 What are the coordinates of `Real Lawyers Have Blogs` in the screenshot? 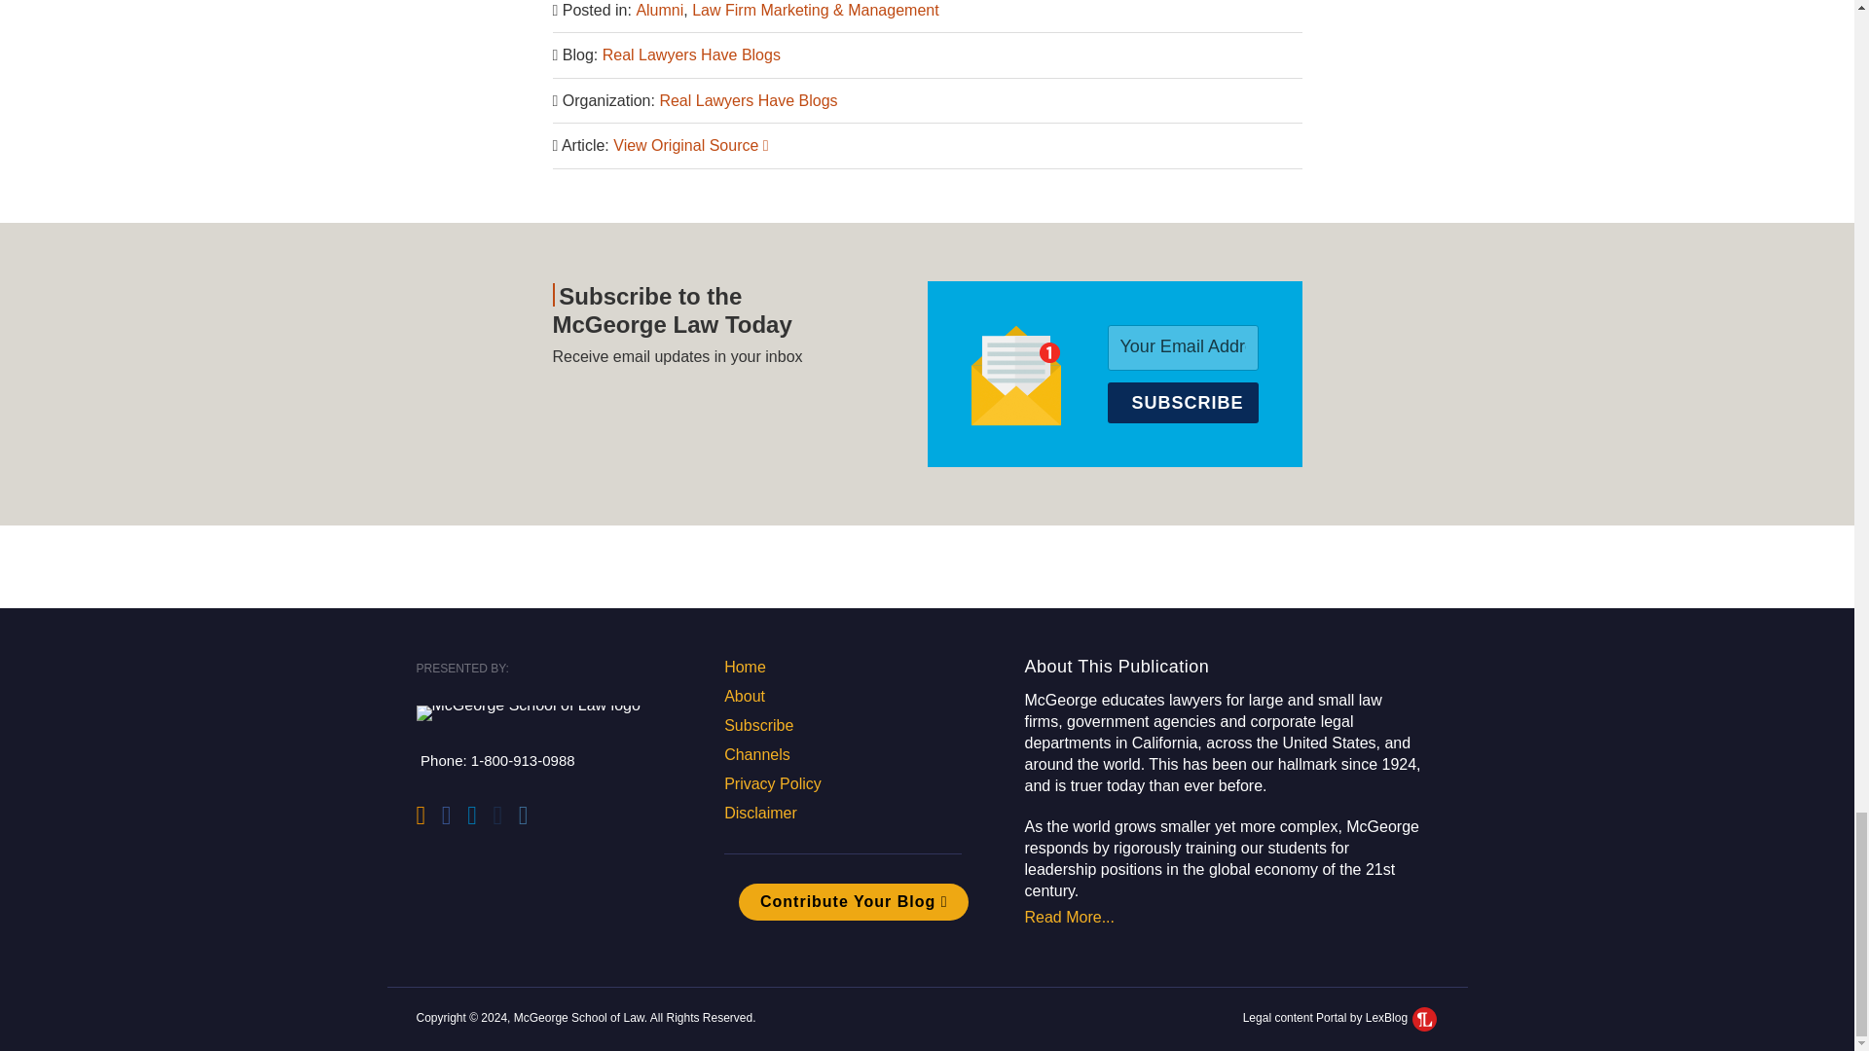 It's located at (748, 101).